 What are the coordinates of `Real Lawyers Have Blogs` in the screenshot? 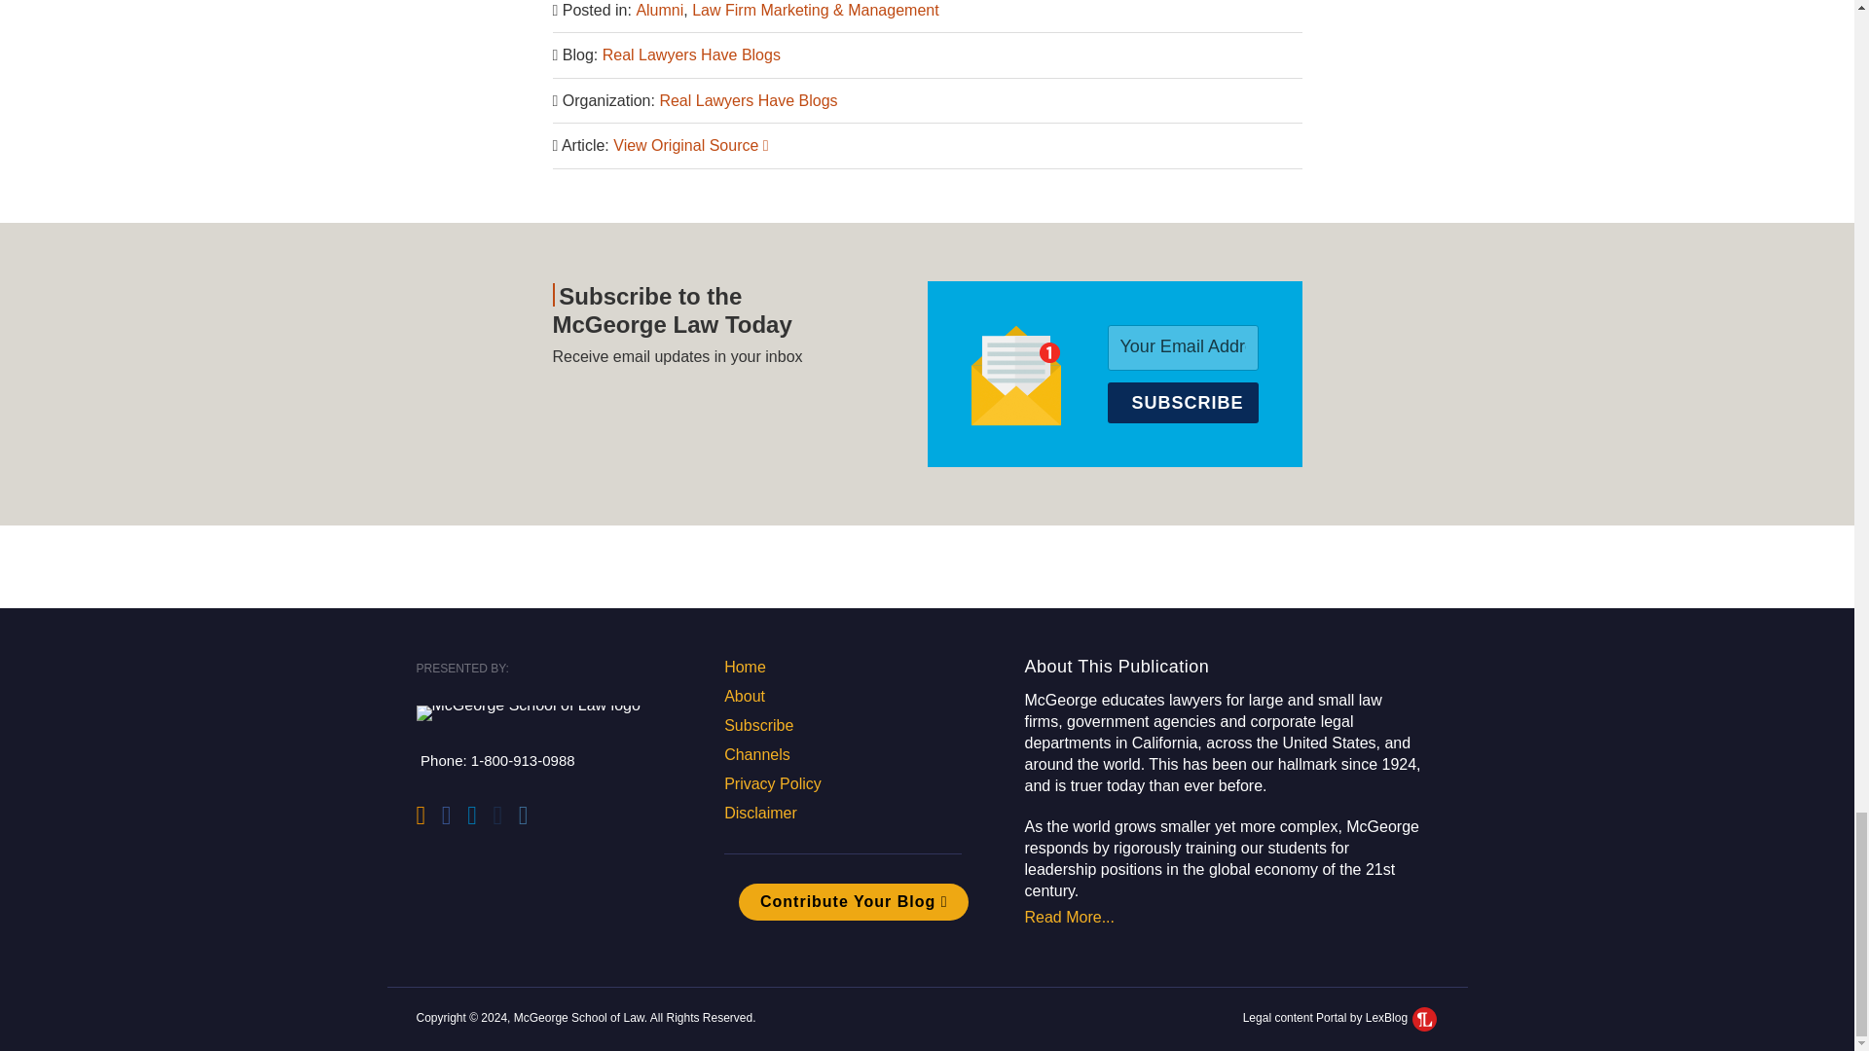 It's located at (748, 101).